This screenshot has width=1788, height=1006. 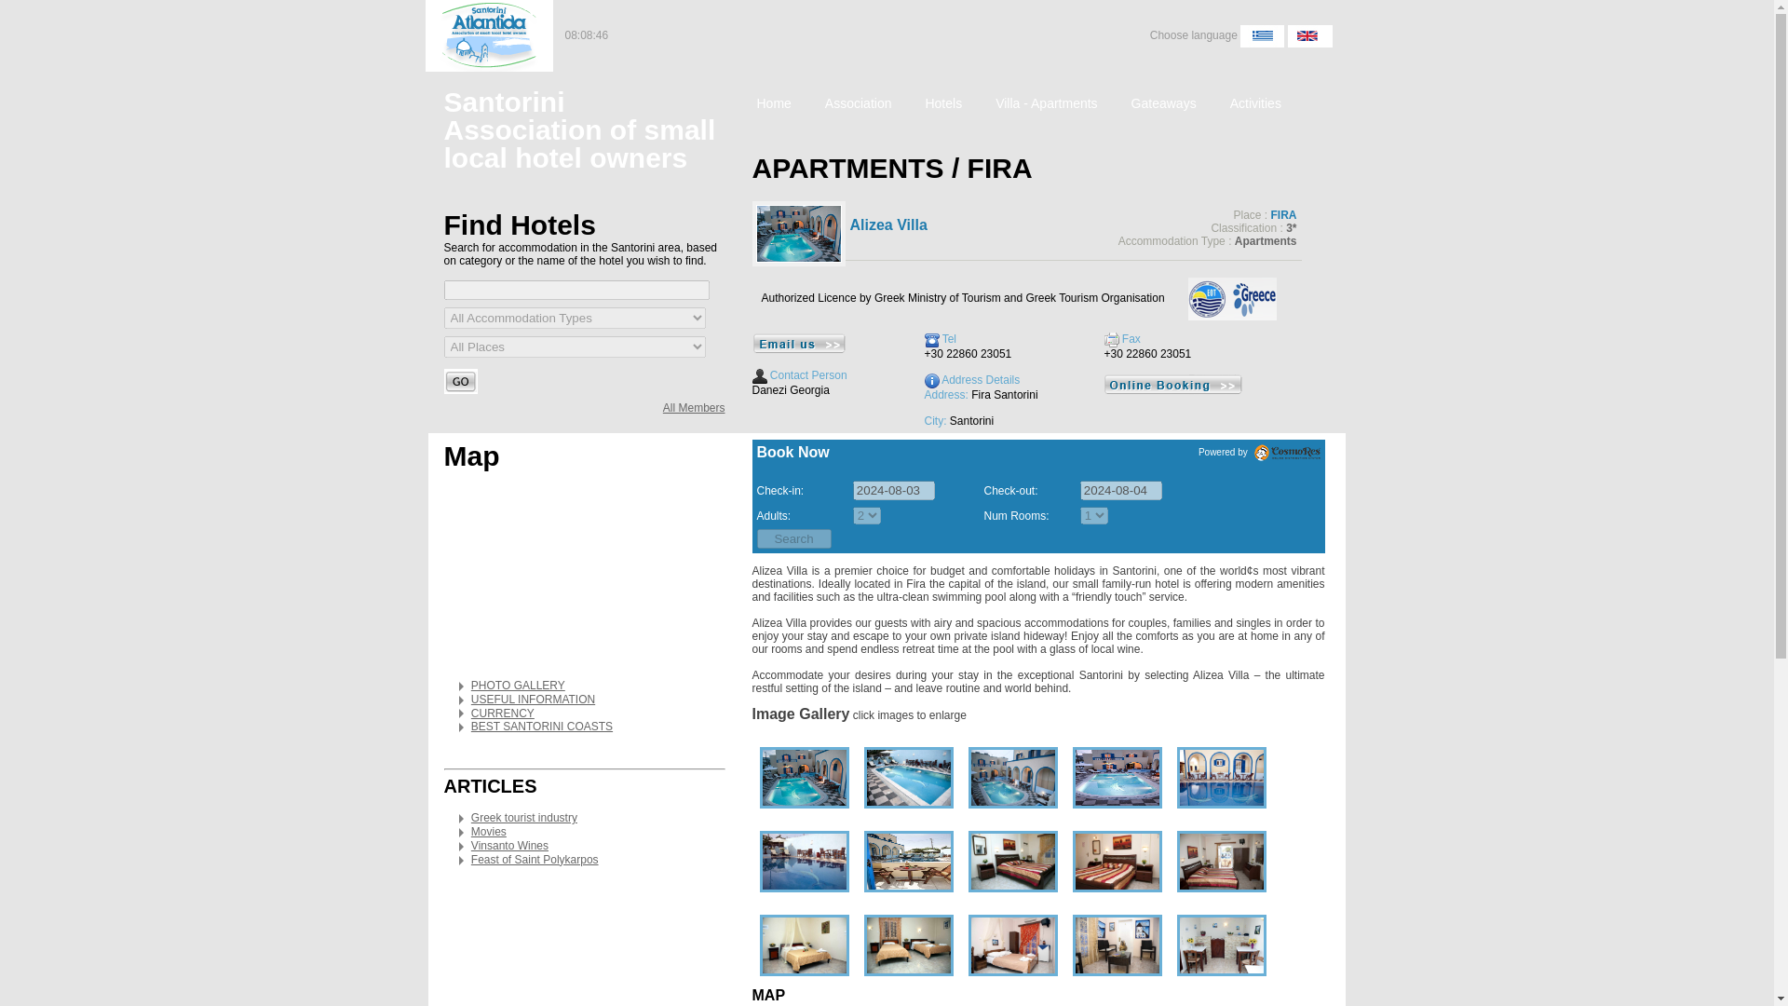 What do you see at coordinates (1121, 490) in the screenshot?
I see `2024-08-04` at bounding box center [1121, 490].